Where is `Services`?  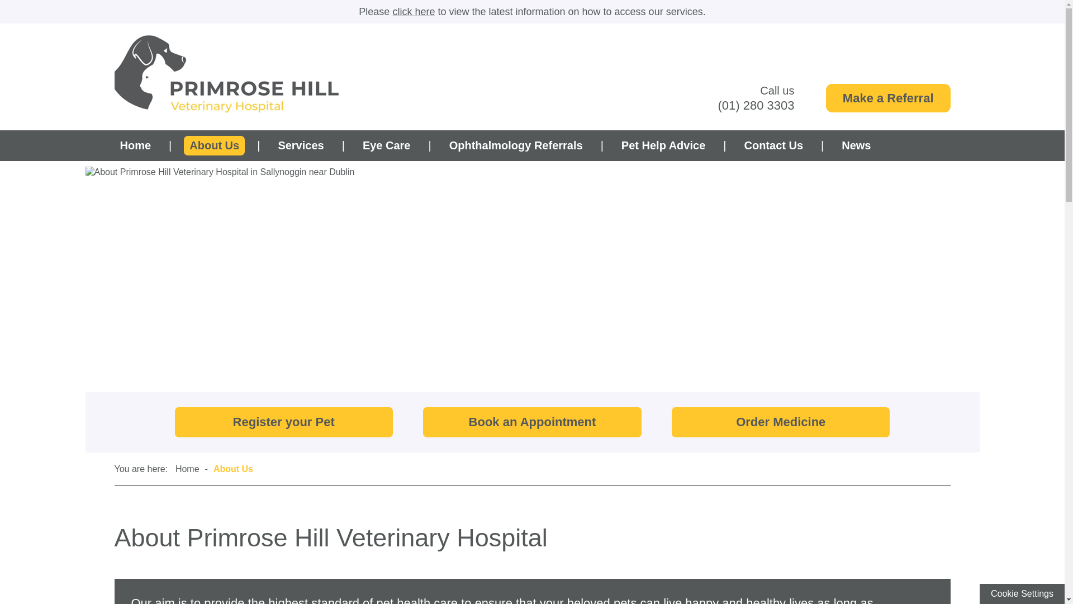 Services is located at coordinates (301, 145).